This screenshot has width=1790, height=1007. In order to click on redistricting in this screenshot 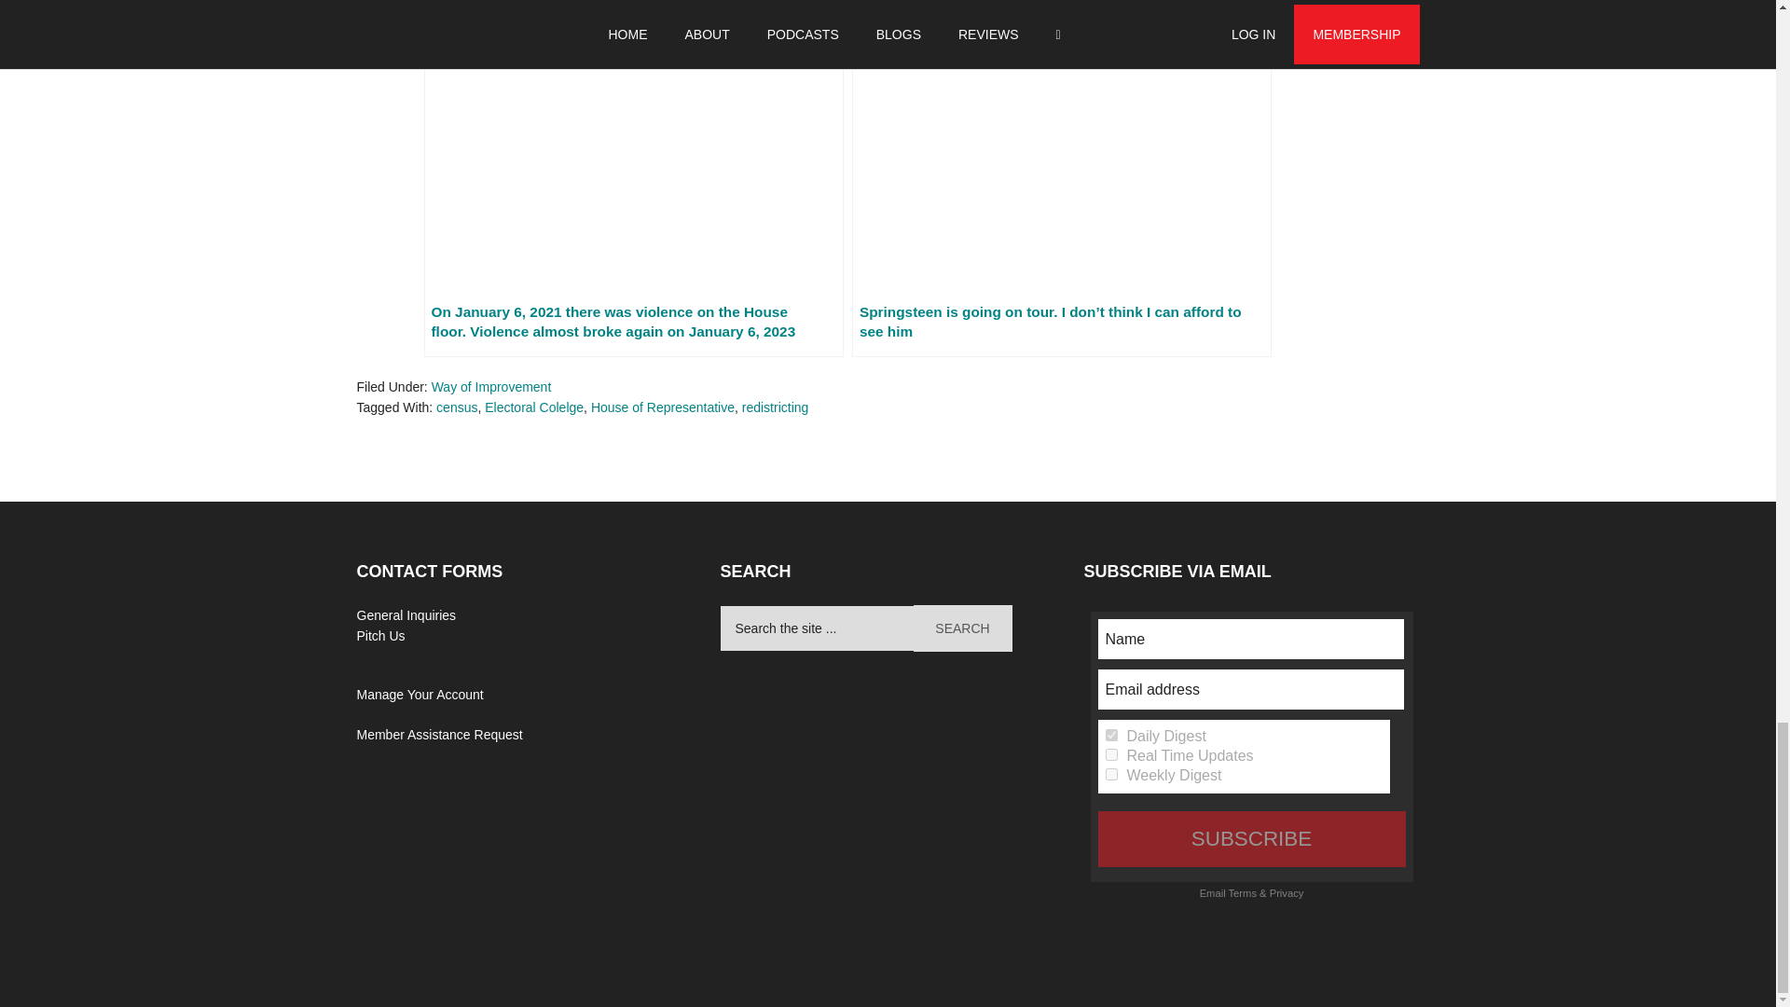, I will do `click(776, 407)`.